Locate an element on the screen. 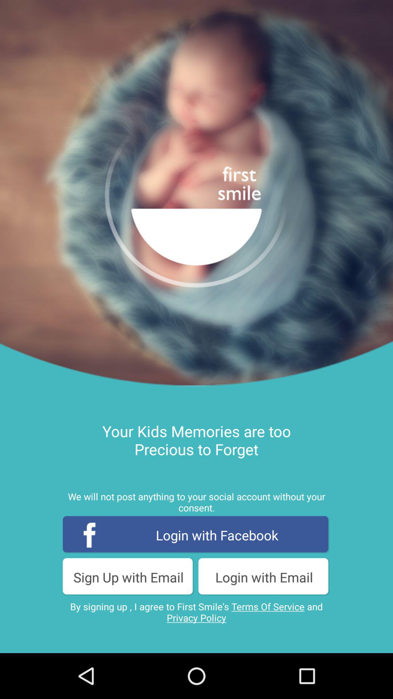 The width and height of the screenshot is (393, 699). swipe until the sign up with item is located at coordinates (128, 577).